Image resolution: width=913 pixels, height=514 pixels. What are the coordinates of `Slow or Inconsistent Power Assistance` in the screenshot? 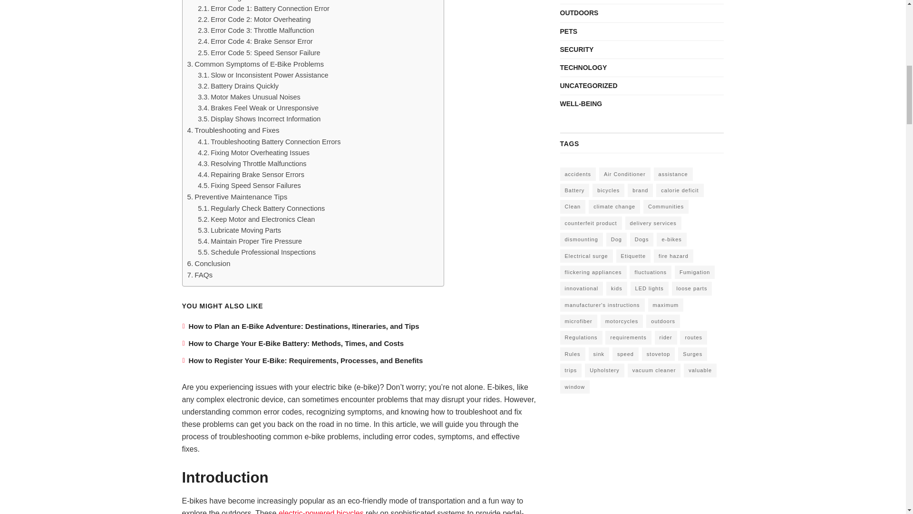 It's located at (262, 75).